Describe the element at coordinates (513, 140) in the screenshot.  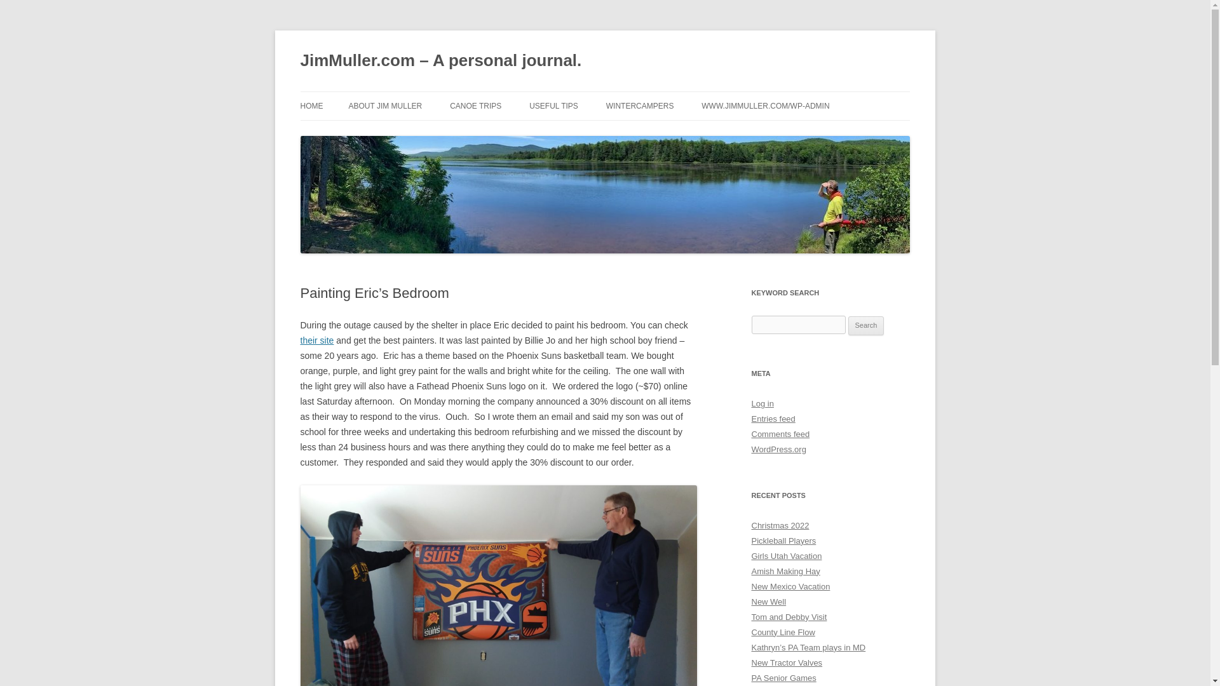
I see `RACQUETTE RIVER: AXTON LANDING` at that location.